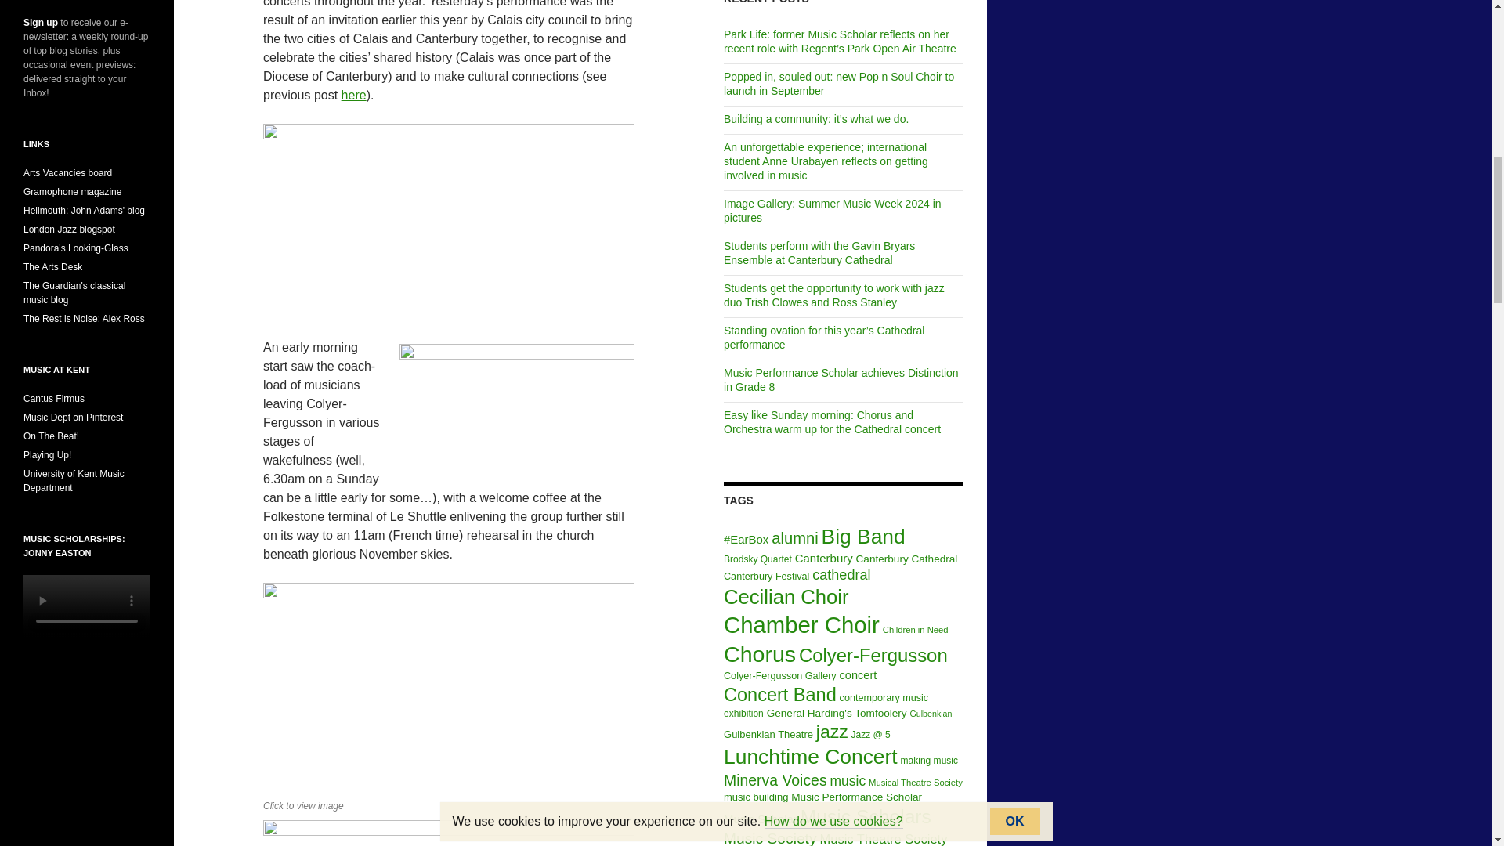 This screenshot has height=846, width=1504. I want to click on The blog of composer, John Adams., so click(84, 211).